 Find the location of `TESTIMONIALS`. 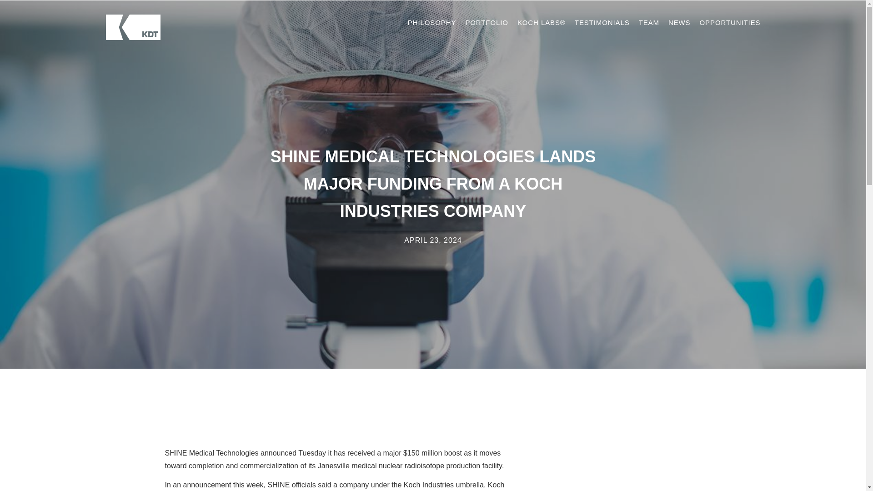

TESTIMONIALS is located at coordinates (602, 23).